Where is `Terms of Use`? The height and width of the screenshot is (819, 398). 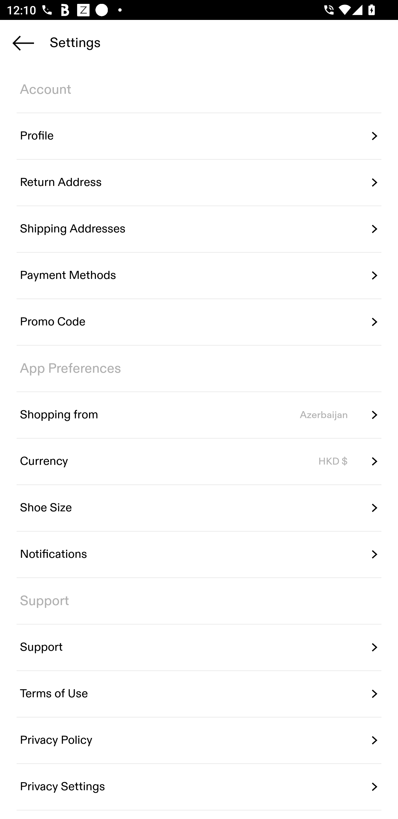
Terms of Use is located at coordinates (199, 694).